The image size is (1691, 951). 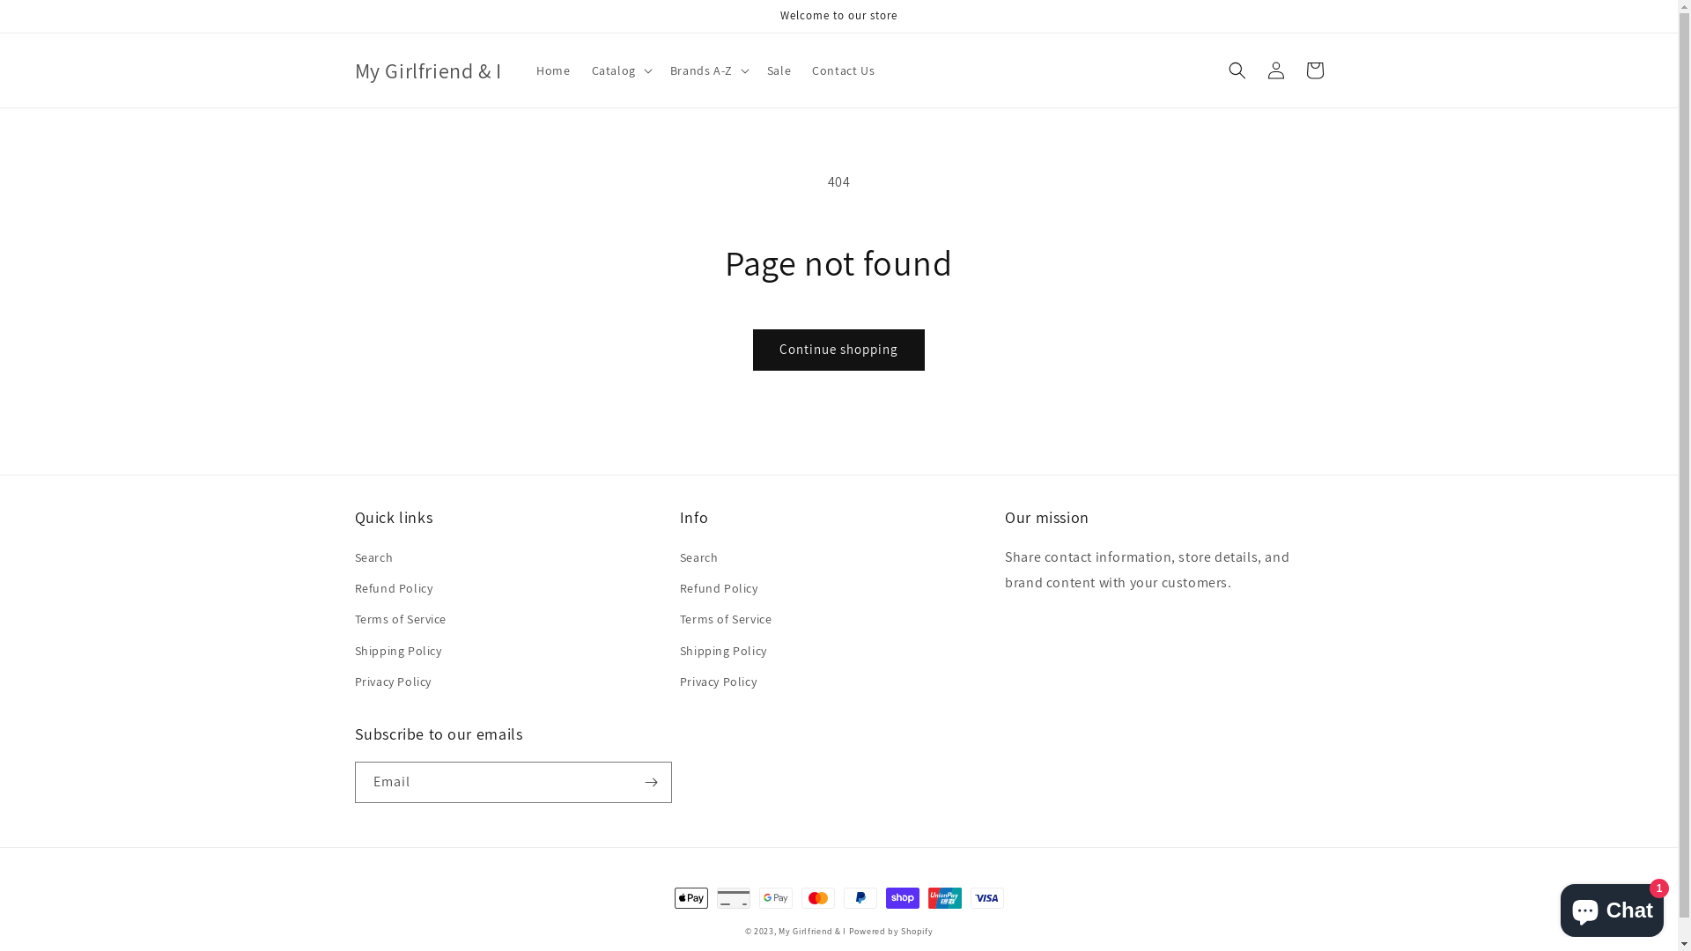 What do you see at coordinates (724, 652) in the screenshot?
I see `Shipping Policy` at bounding box center [724, 652].